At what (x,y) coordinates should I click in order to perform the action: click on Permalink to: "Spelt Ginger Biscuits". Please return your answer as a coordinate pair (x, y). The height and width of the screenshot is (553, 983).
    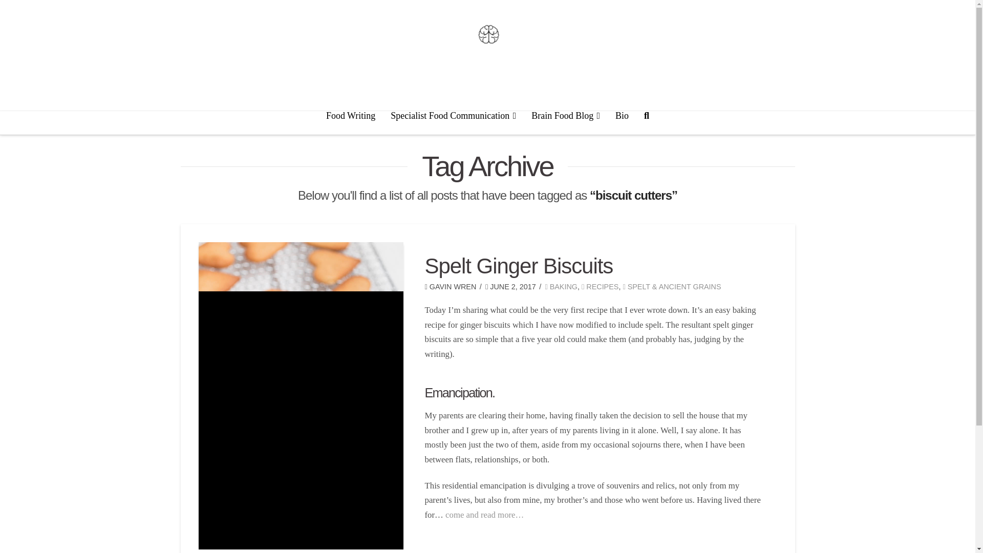
    Looking at the image, I should click on (519, 266).